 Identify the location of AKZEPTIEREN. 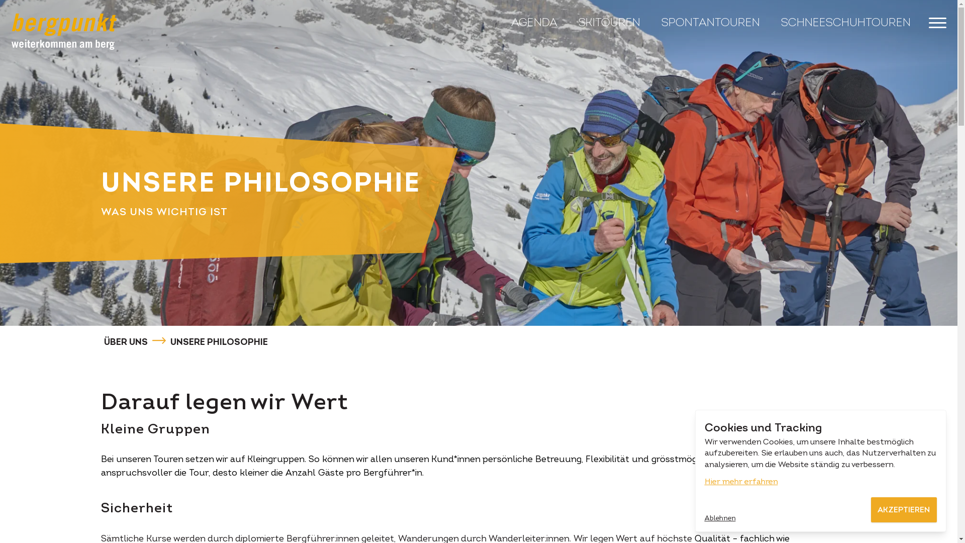
(904, 510).